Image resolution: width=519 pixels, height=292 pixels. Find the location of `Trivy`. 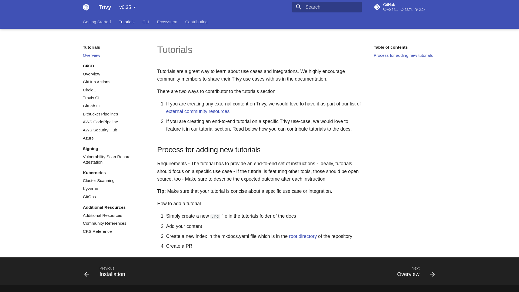

Trivy is located at coordinates (86, 7).